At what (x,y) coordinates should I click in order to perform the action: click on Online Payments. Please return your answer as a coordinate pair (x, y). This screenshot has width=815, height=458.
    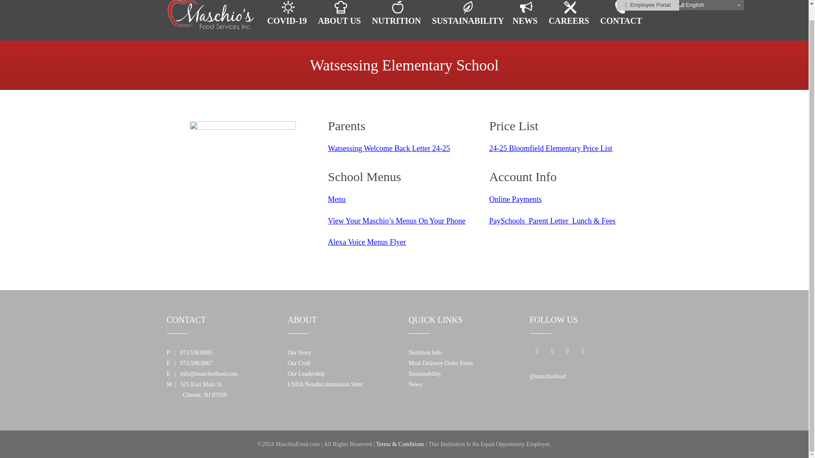
    Looking at the image, I should click on (515, 199).